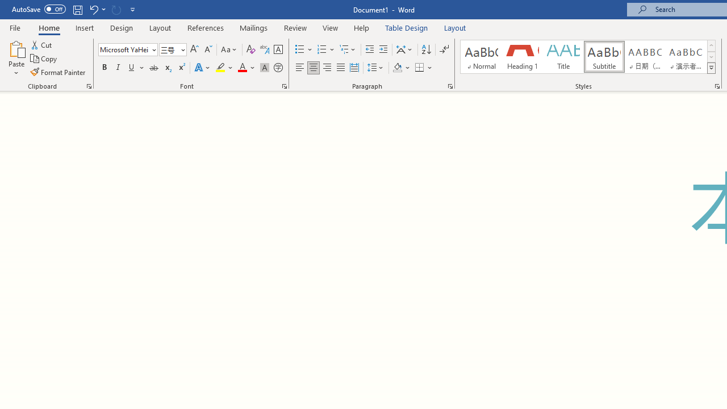 This screenshot has width=727, height=409. I want to click on Subtitle, so click(604, 57).